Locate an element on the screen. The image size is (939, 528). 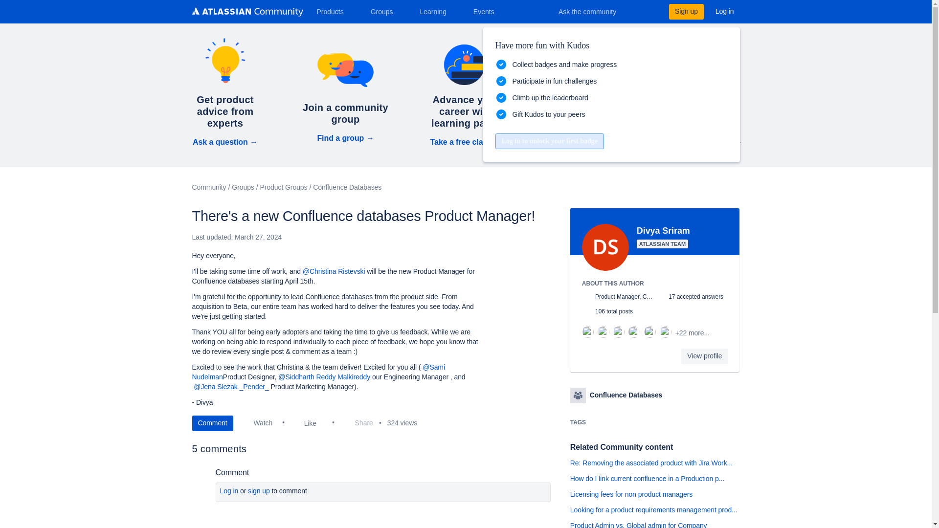
Products is located at coordinates (334, 11).